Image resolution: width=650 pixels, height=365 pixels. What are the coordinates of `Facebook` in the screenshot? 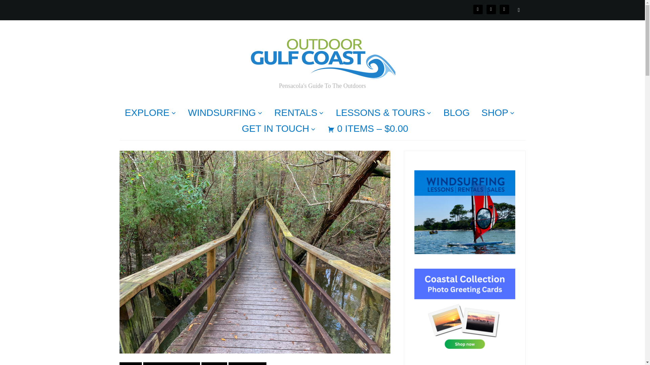 It's located at (478, 9).